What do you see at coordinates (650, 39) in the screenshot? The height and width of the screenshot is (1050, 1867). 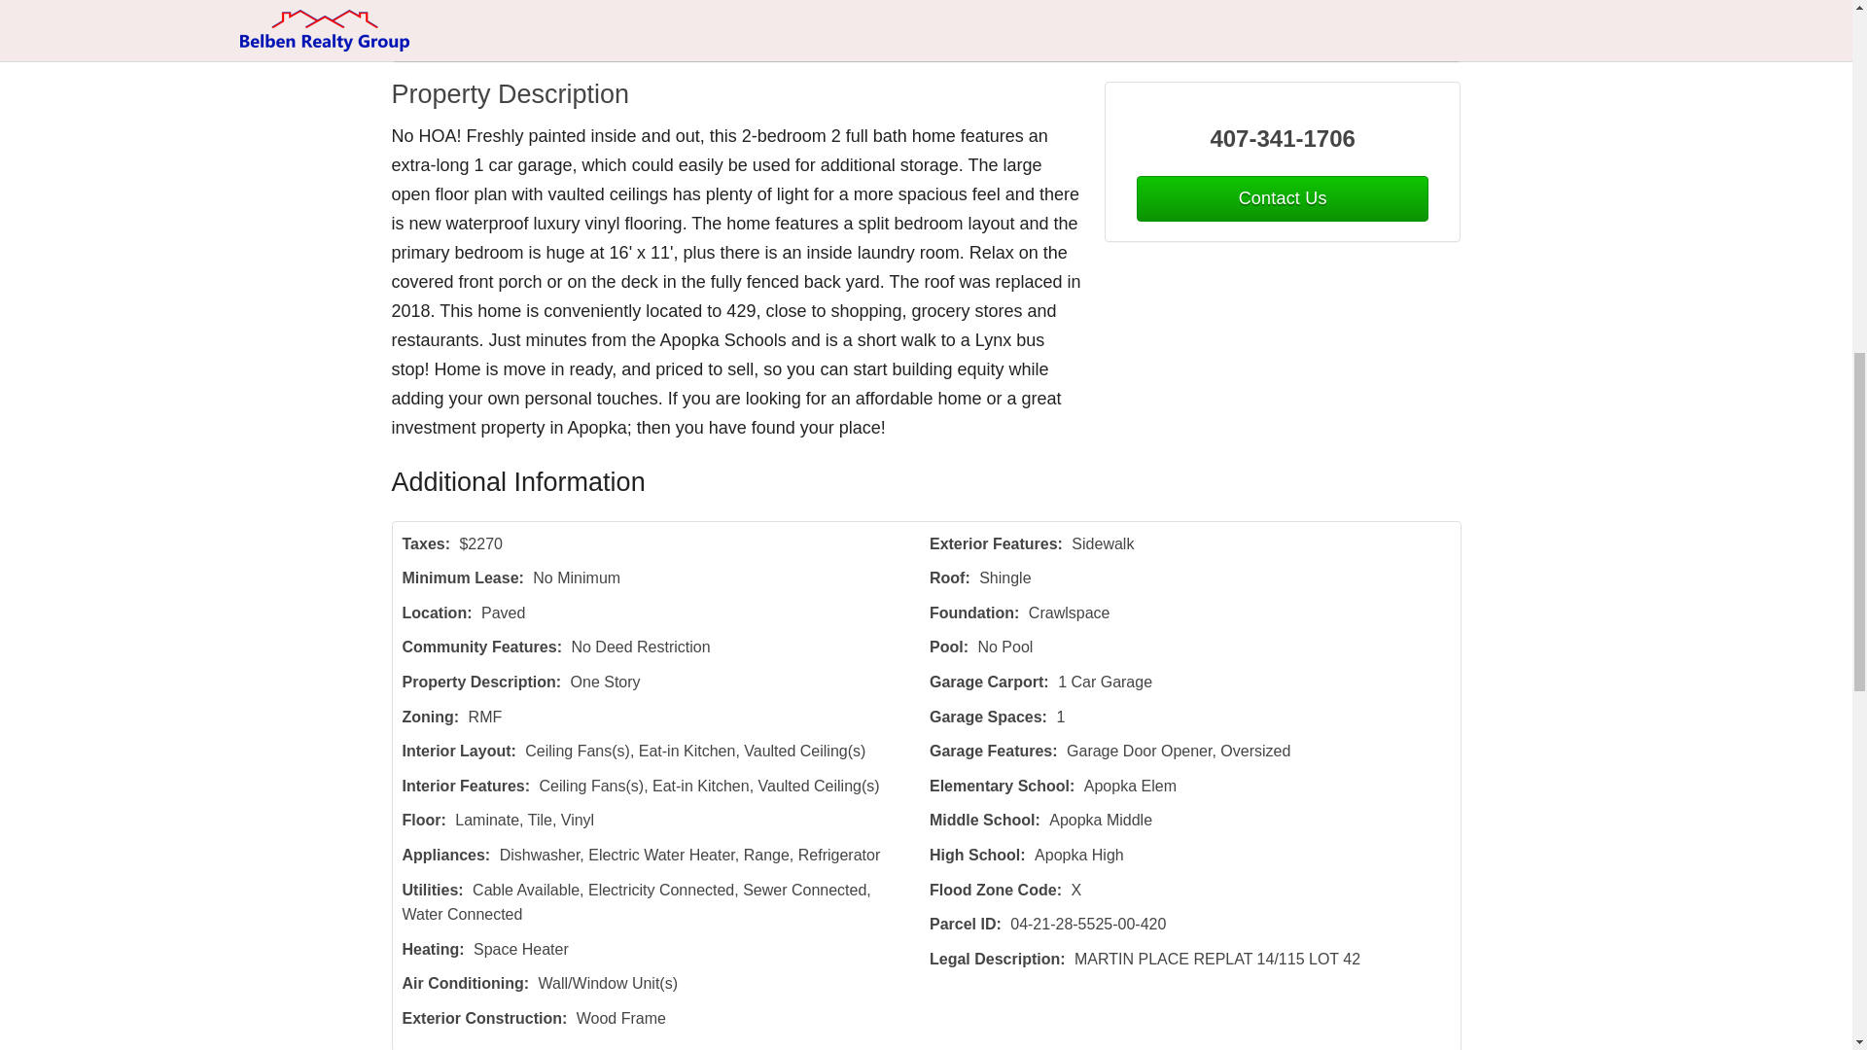 I see `View on Map` at bounding box center [650, 39].